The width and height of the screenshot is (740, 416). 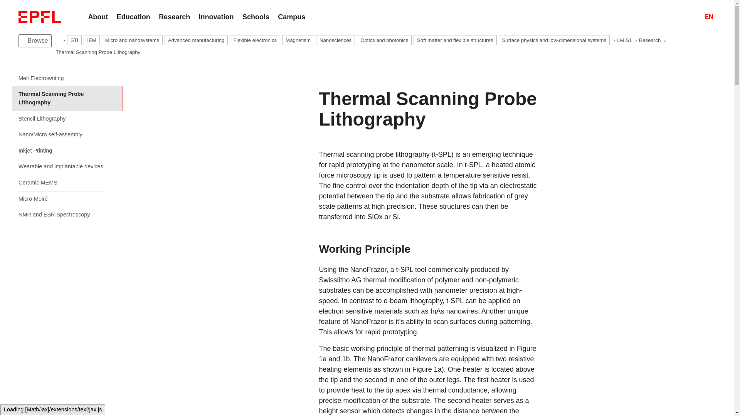 I want to click on Campus, so click(x=291, y=17).